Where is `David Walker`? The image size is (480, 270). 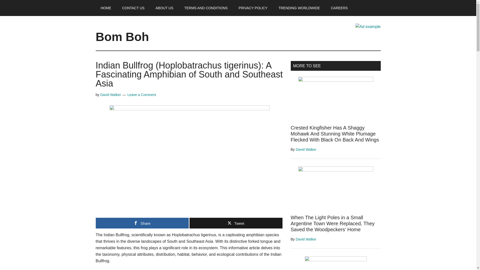
David Walker is located at coordinates (110, 94).